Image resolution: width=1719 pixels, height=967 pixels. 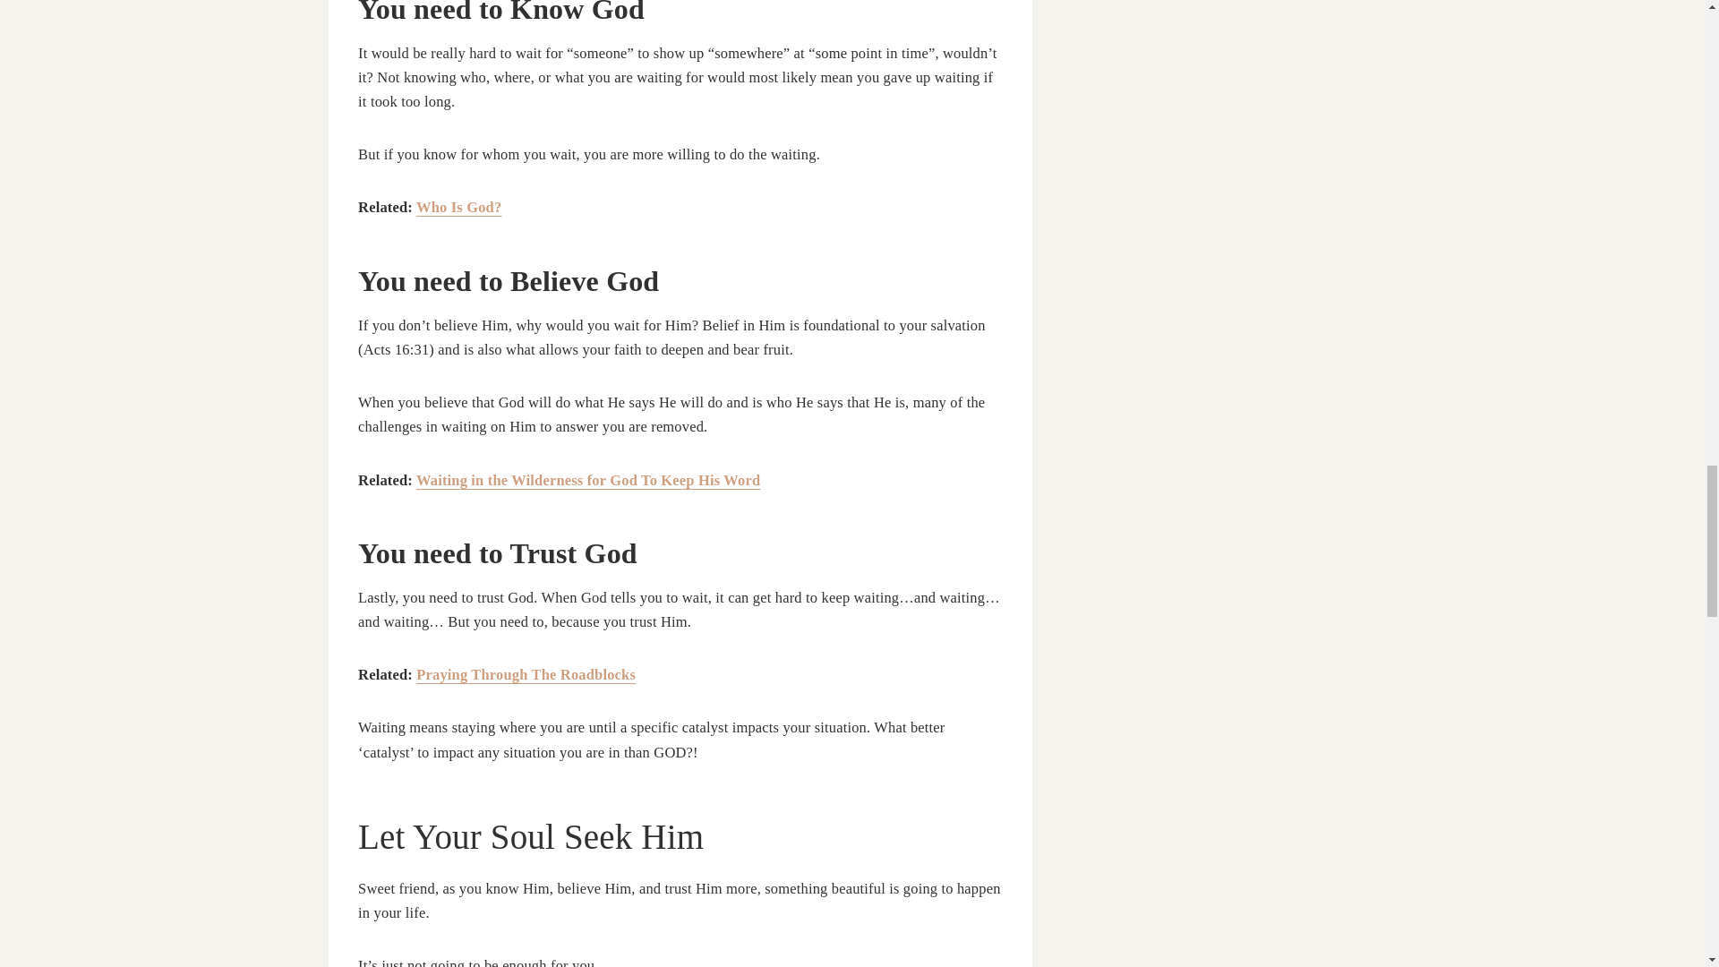 I want to click on Praying Through The Roadblocks, so click(x=526, y=674).